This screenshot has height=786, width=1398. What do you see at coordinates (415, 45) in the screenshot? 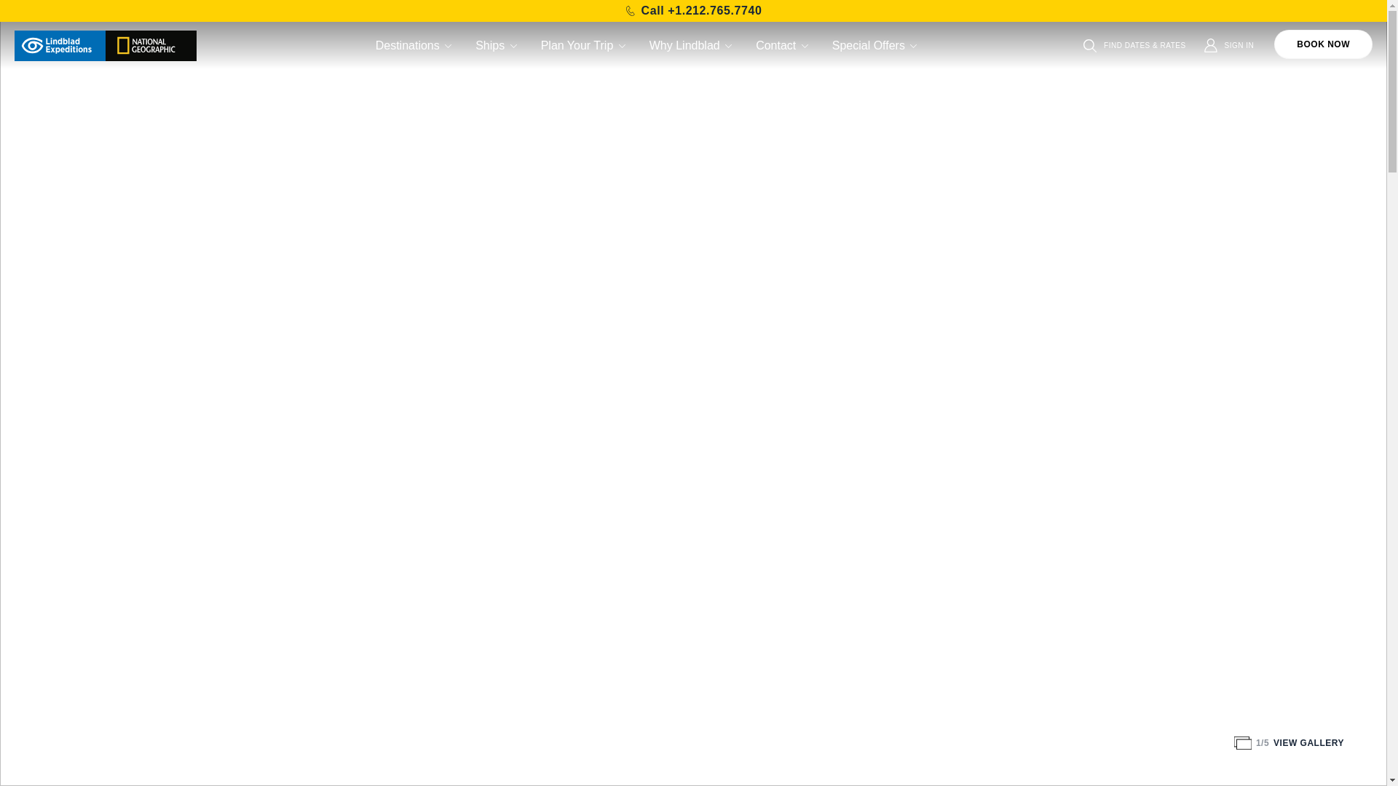
I see `Destinations` at bounding box center [415, 45].